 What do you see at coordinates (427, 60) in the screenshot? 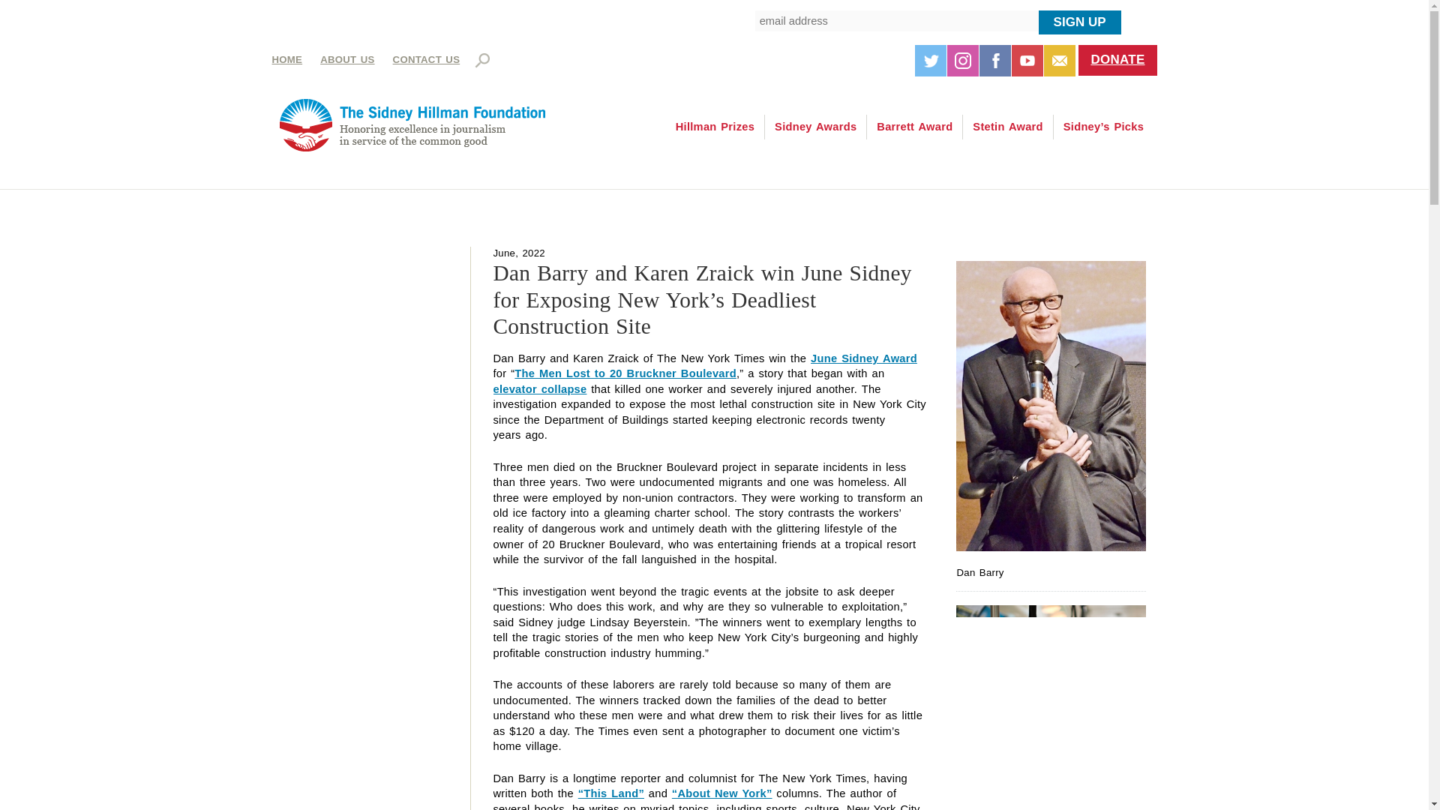
I see `CONTACT US` at bounding box center [427, 60].